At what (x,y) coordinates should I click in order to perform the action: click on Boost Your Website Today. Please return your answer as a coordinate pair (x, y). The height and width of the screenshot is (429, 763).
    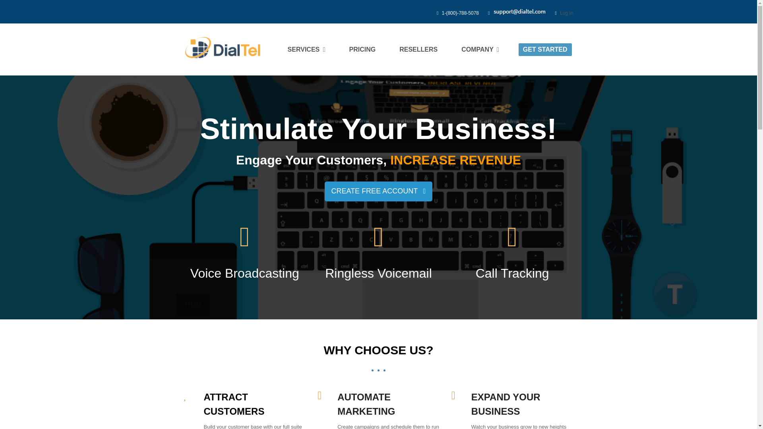
    Looking at the image, I should click on (378, 191).